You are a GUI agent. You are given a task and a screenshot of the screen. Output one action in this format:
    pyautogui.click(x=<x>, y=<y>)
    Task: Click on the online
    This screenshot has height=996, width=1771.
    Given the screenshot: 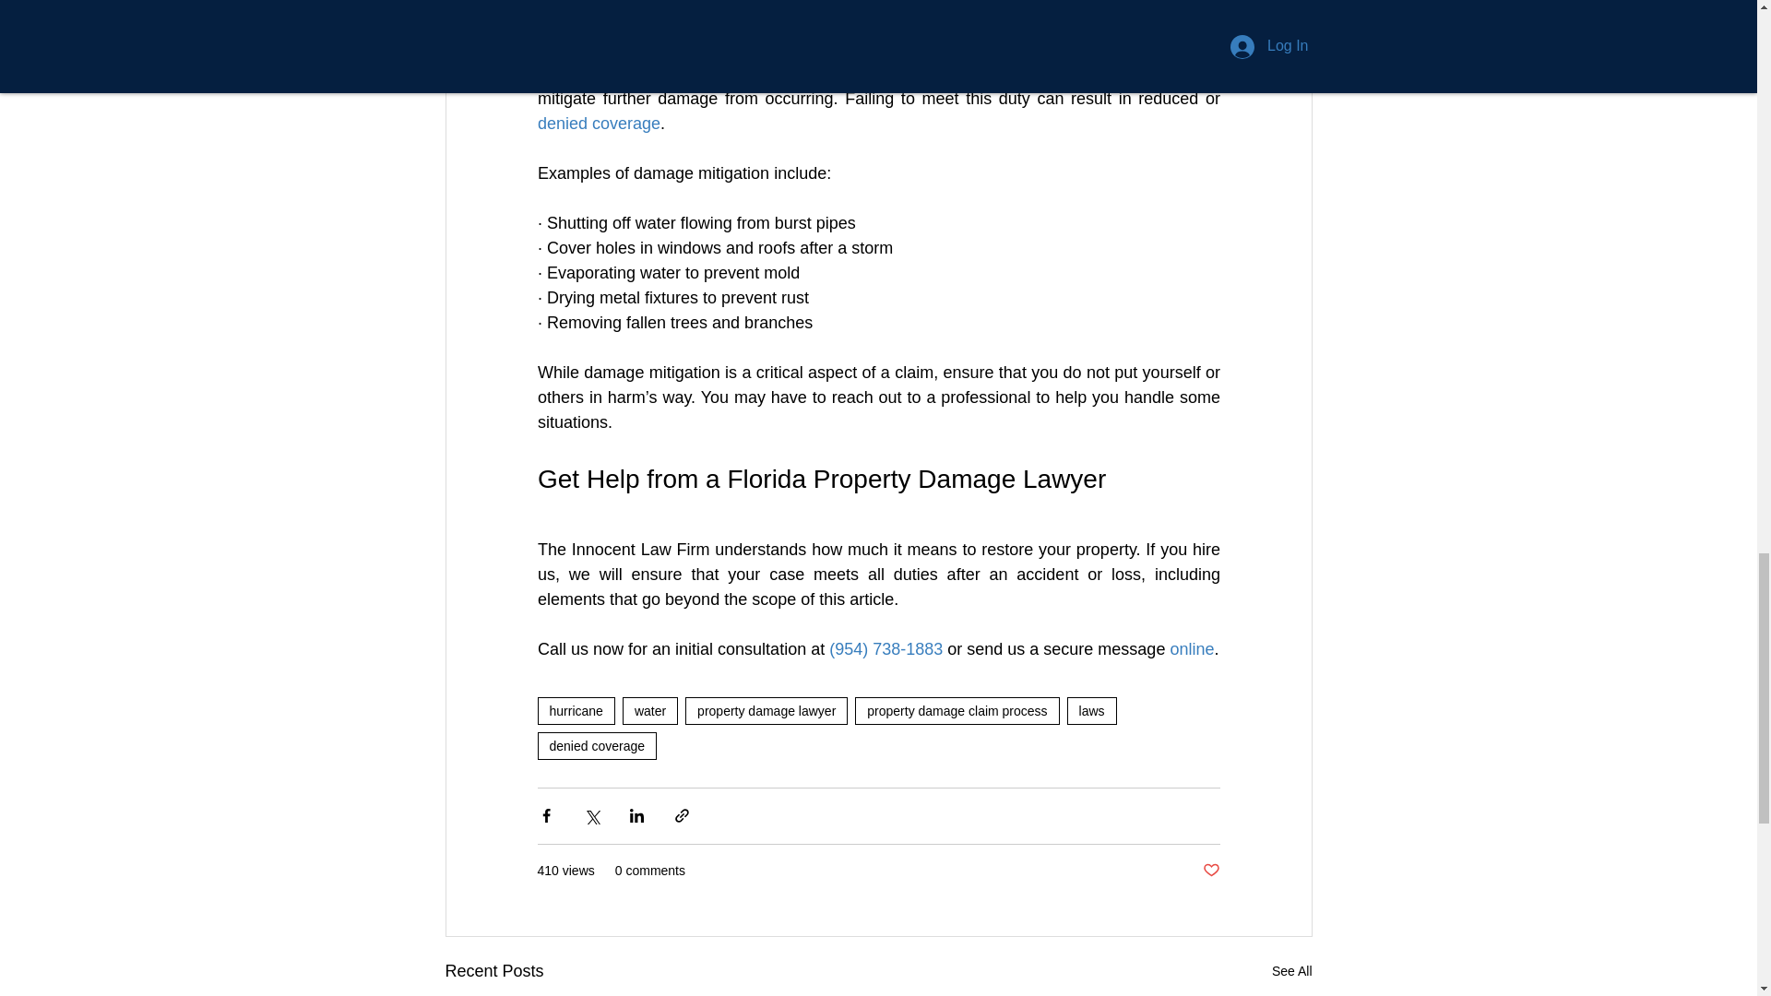 What is the action you would take?
    pyautogui.click(x=1191, y=649)
    